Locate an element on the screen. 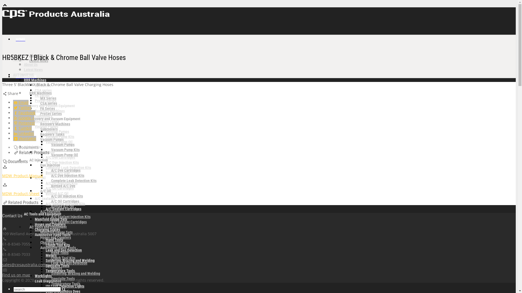 The width and height of the screenshot is (522, 293). Meters is located at coordinates (57, 268).